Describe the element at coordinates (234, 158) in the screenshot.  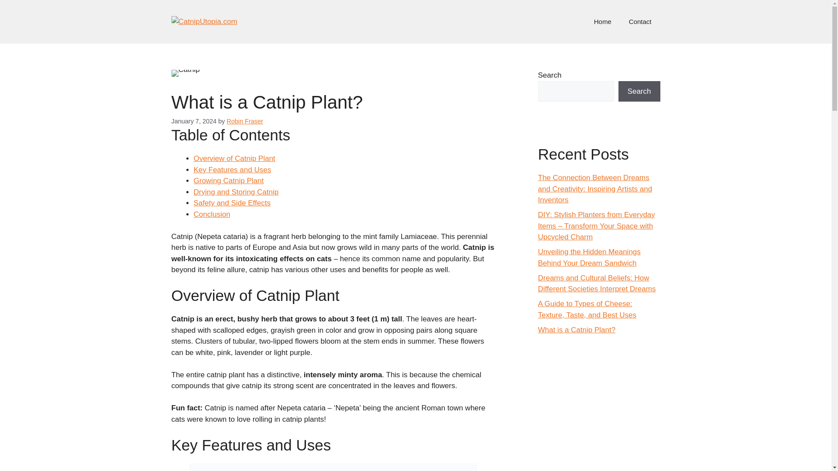
I see `Overview of Catnip Plant` at that location.